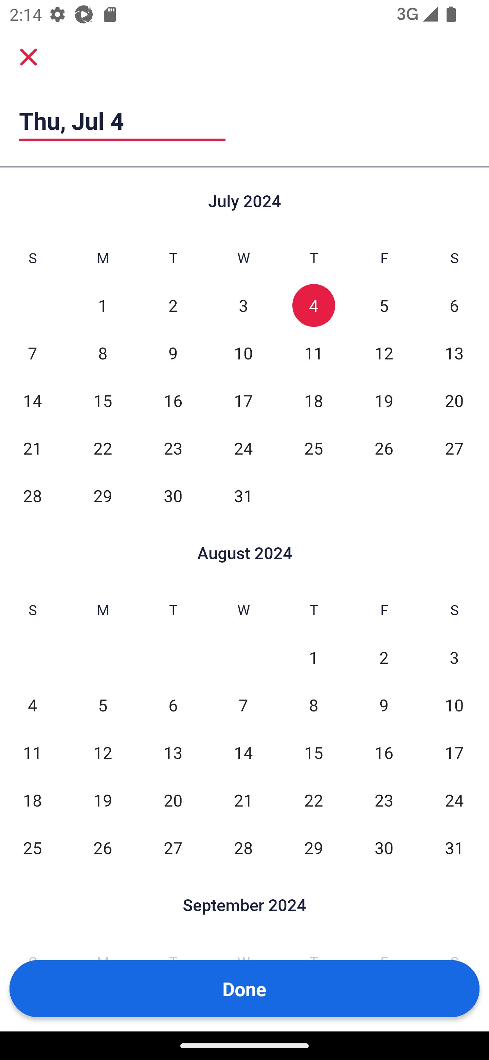 This screenshot has width=489, height=1060. Describe the element at coordinates (384, 353) in the screenshot. I see `12 Fri, Jul 12, Not Selected` at that location.